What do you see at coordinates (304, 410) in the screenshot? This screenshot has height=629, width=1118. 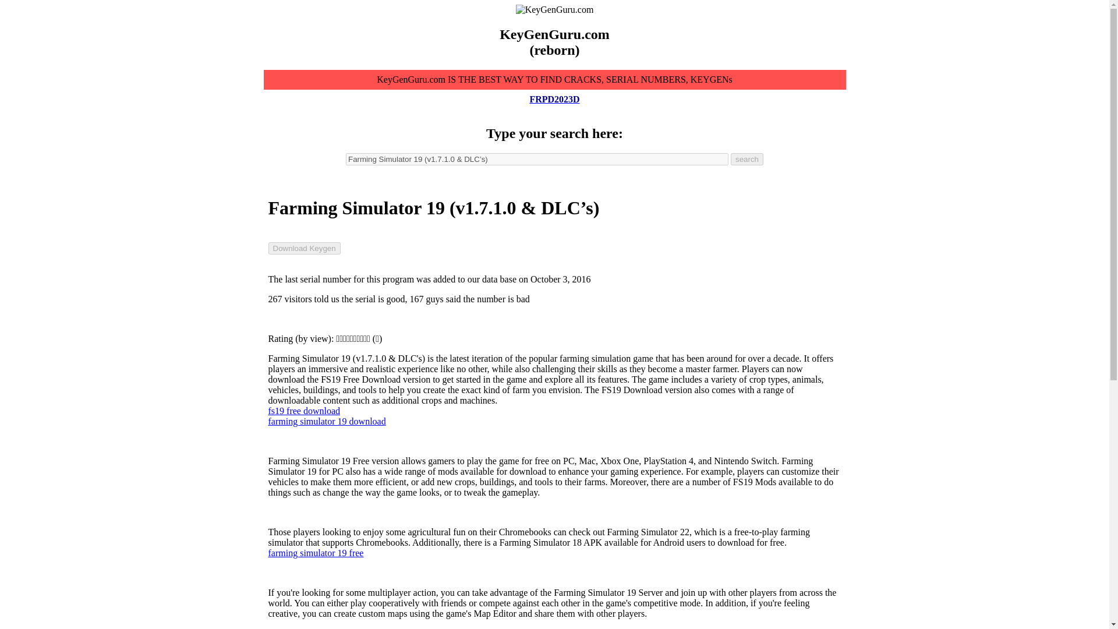 I see `fs19 free download` at bounding box center [304, 410].